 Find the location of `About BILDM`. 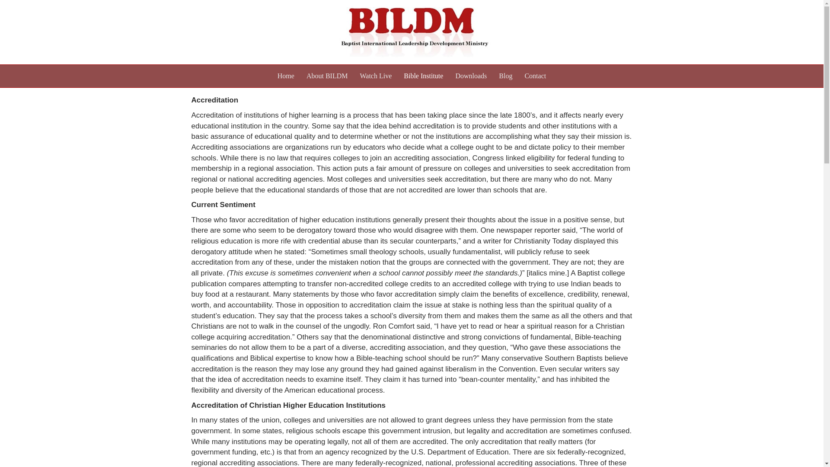

About BILDM is located at coordinates (327, 76).